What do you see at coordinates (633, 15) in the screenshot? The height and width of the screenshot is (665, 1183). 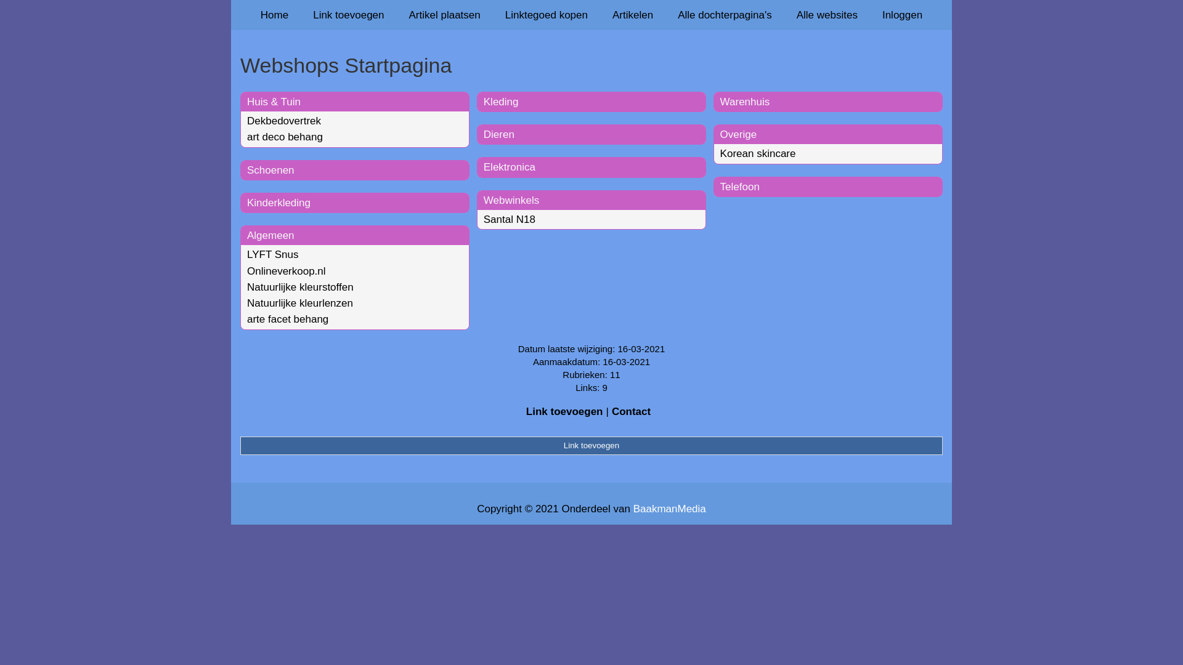 I see `Artikelen` at bounding box center [633, 15].